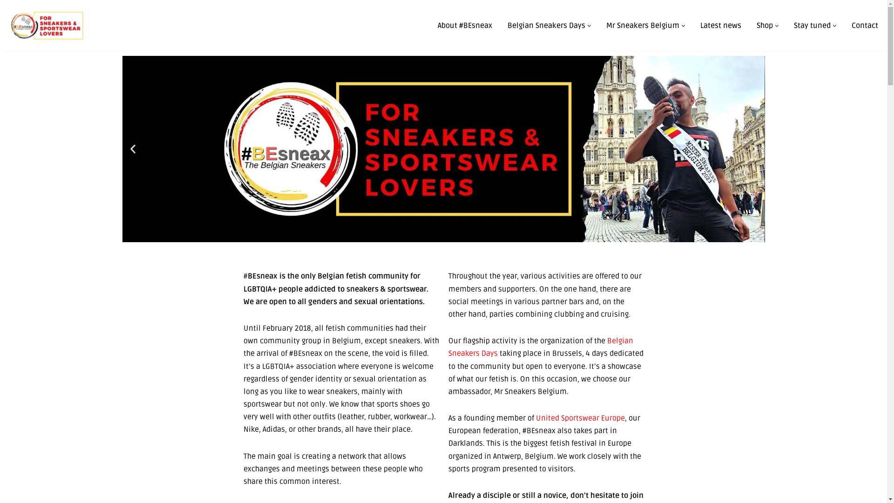 This screenshot has width=894, height=503. What do you see at coordinates (465, 26) in the screenshot?
I see `About #BEsneax` at bounding box center [465, 26].